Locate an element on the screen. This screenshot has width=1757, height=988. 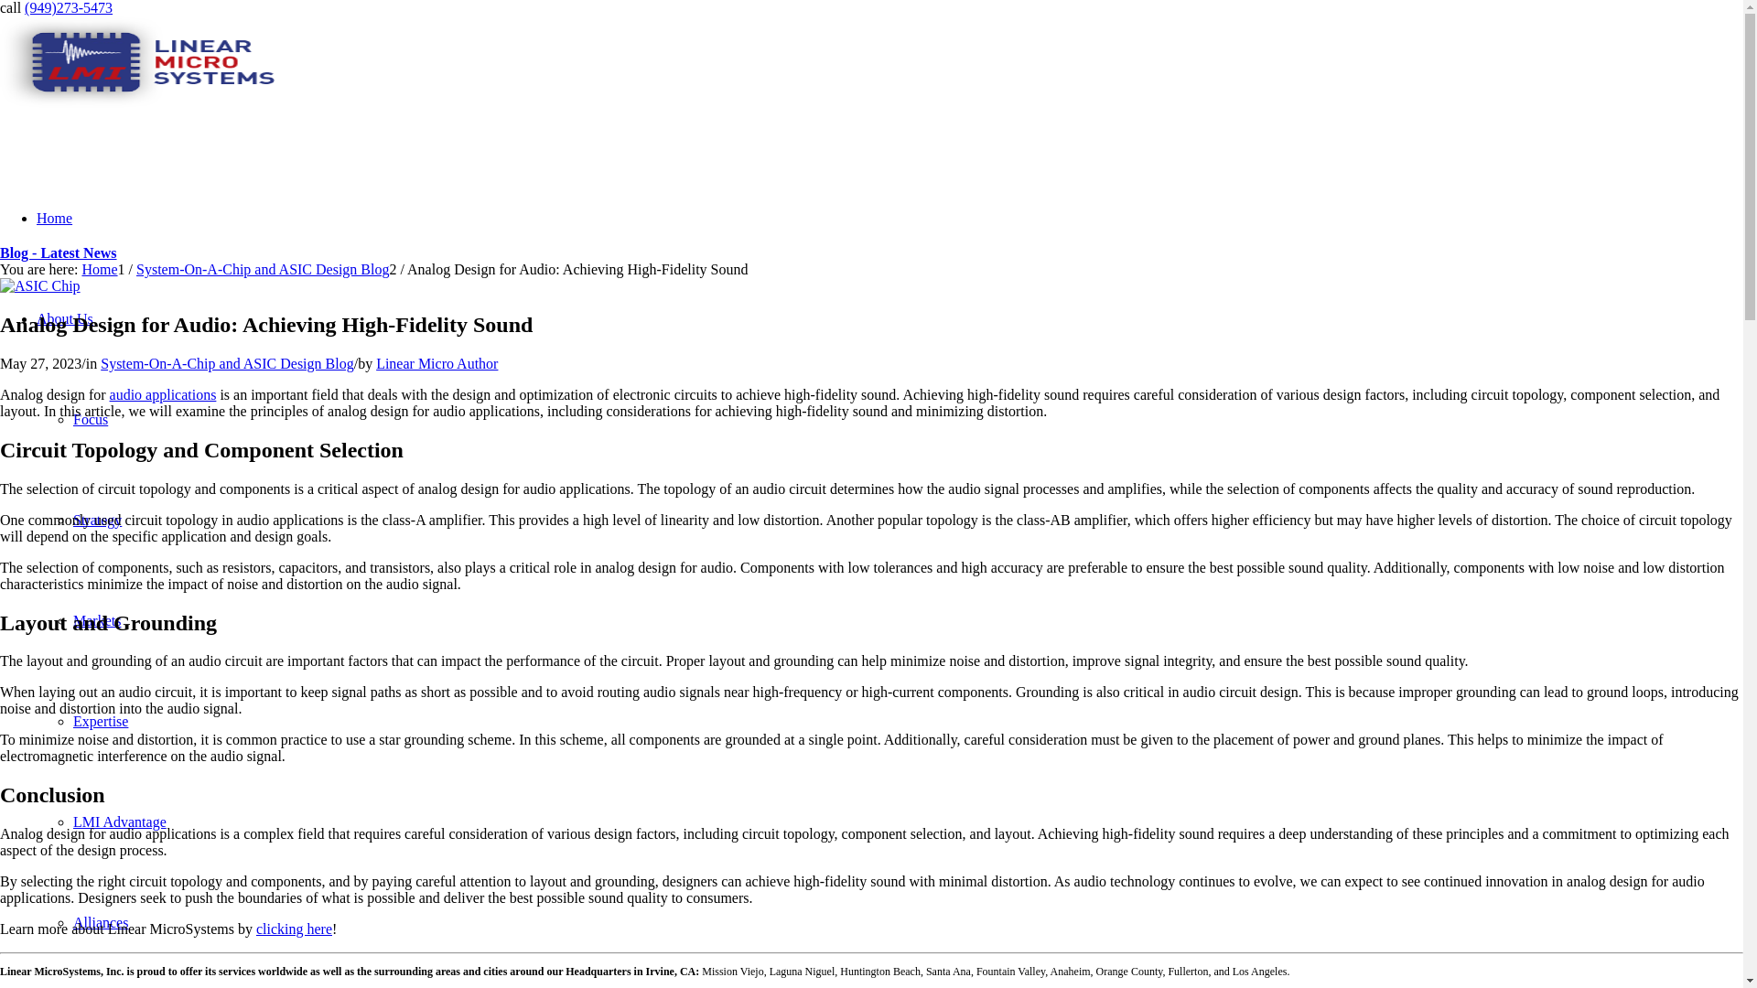
Linear Micro Author is located at coordinates (436, 363).